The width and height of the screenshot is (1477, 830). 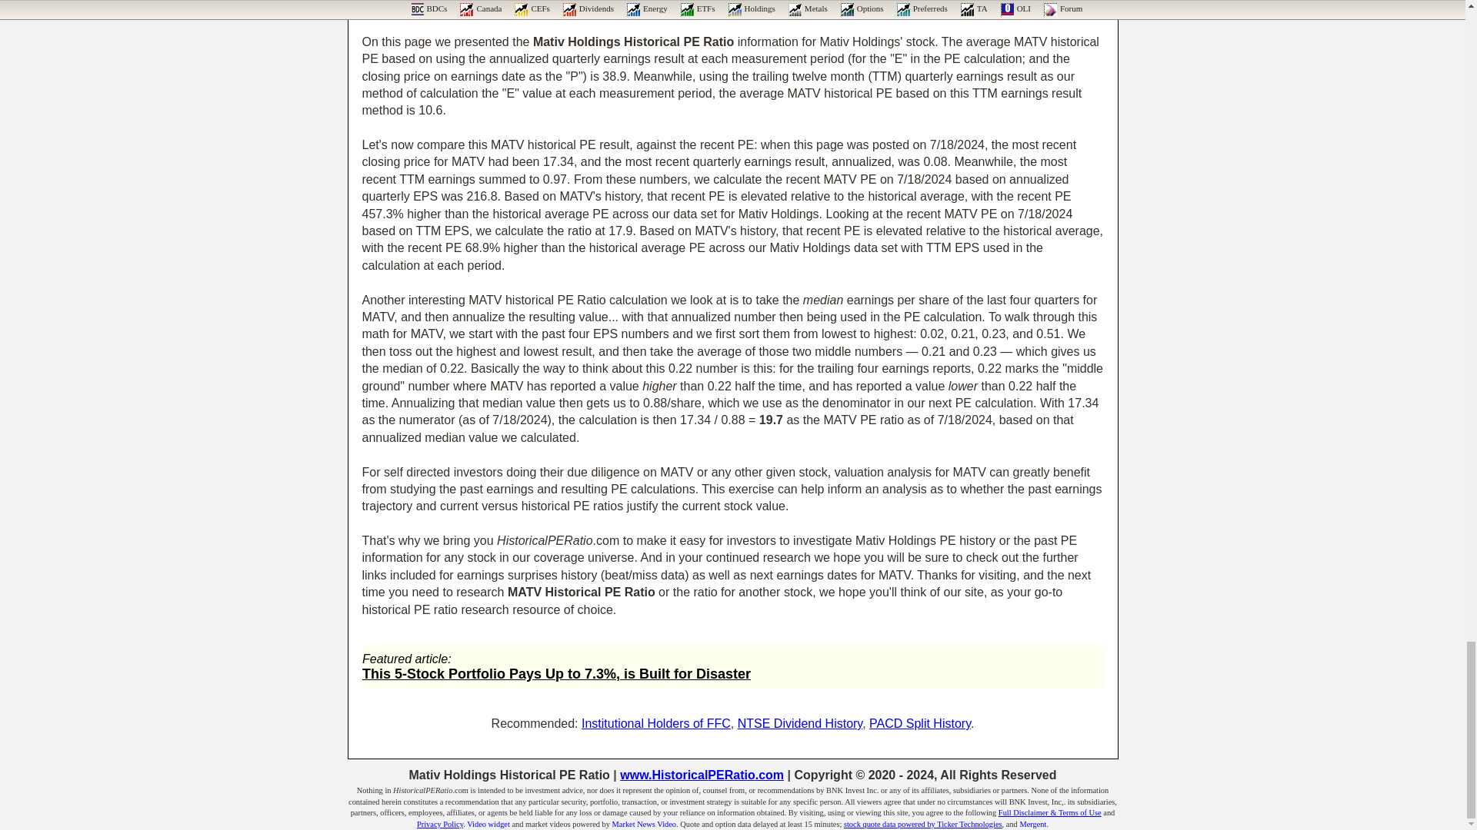 What do you see at coordinates (800, 724) in the screenshot?
I see `NTSE Dividend History` at bounding box center [800, 724].